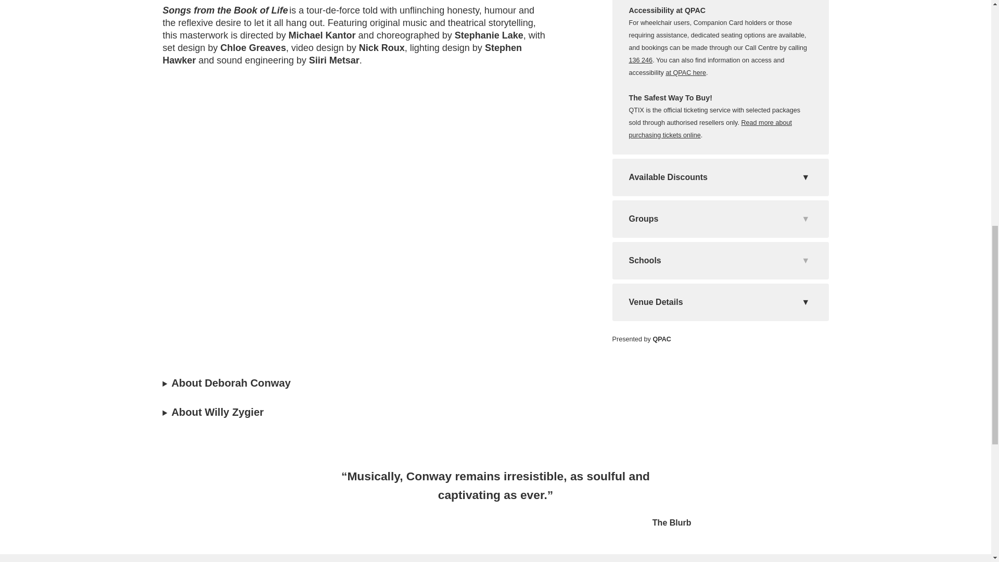 The height and width of the screenshot is (562, 999). Describe the element at coordinates (720, 261) in the screenshot. I see `Schools` at that location.